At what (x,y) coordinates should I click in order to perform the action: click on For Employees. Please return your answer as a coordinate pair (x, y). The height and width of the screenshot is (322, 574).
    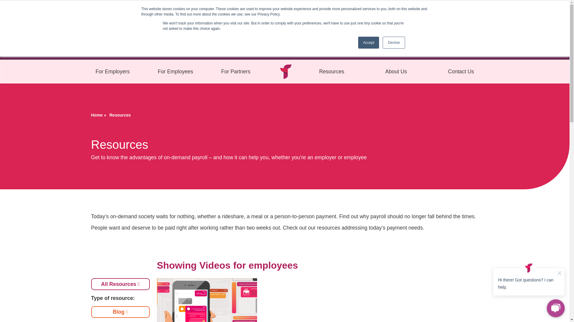
    Looking at the image, I should click on (175, 72).